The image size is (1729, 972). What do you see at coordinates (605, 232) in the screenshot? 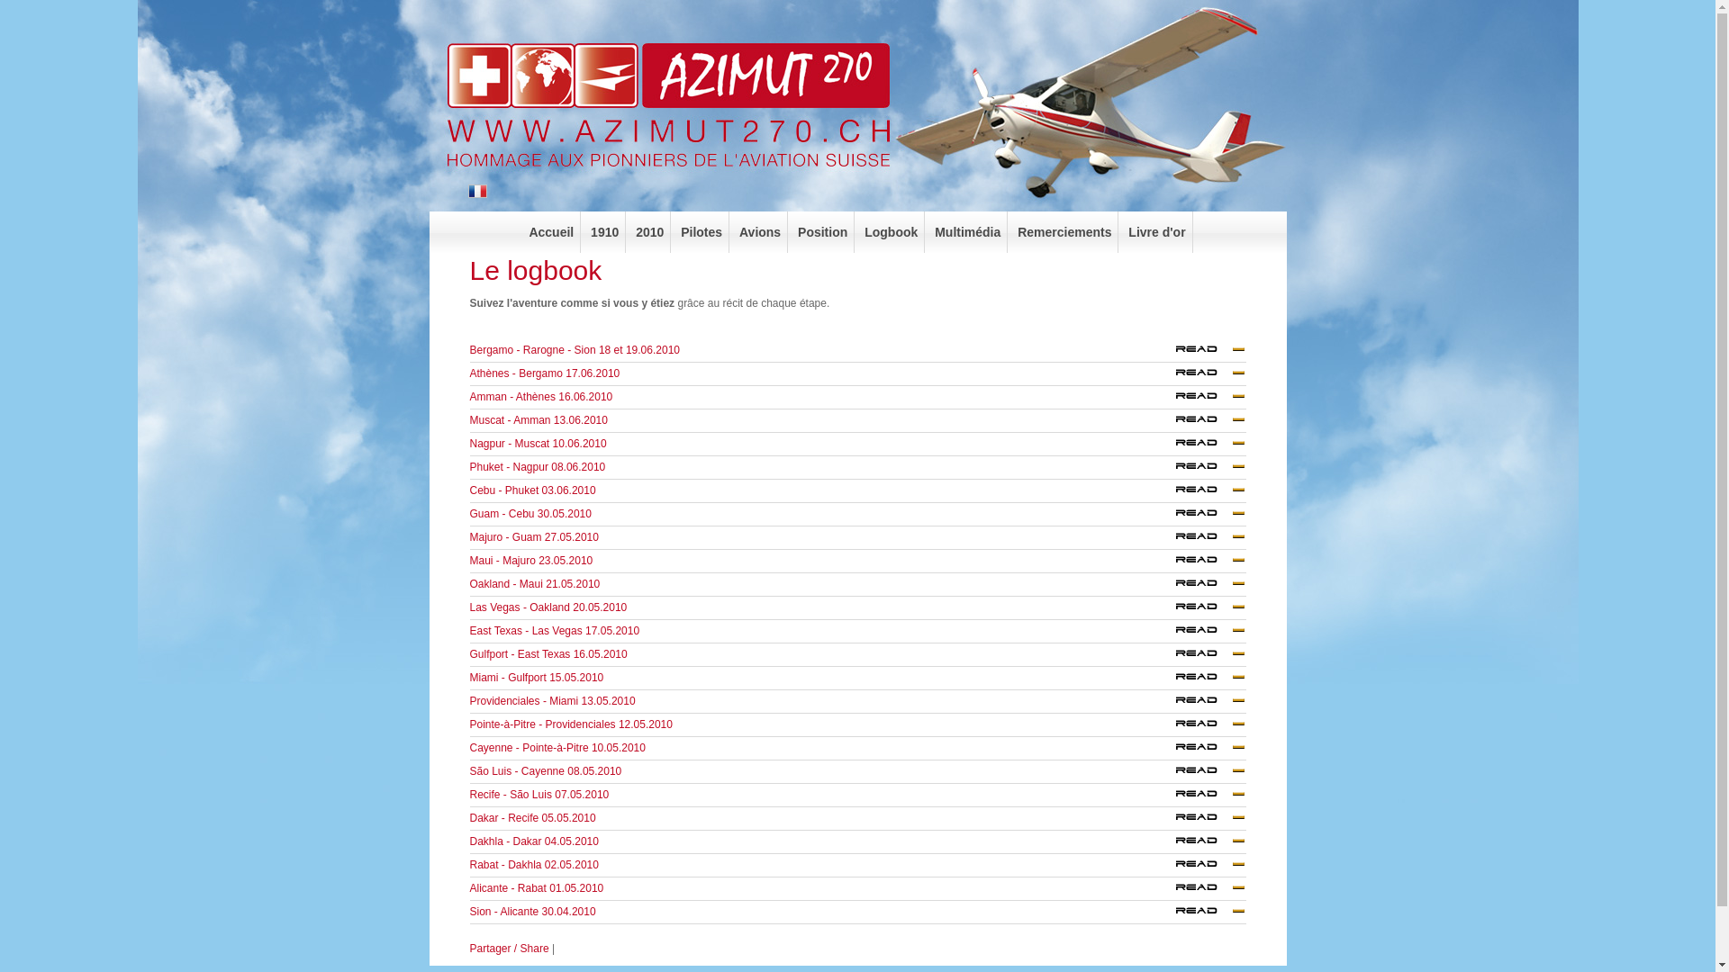
I see `1910` at bounding box center [605, 232].